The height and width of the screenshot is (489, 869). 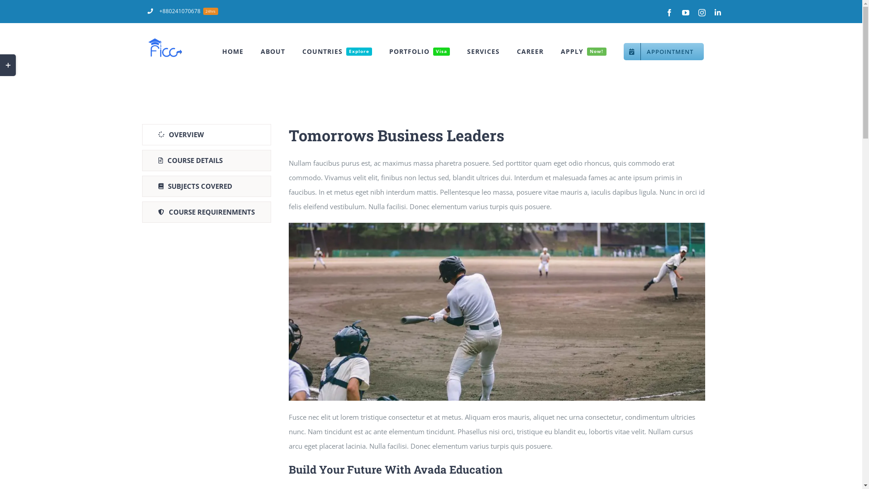 What do you see at coordinates (206, 187) in the screenshot?
I see `SUBJECTS COVERED` at bounding box center [206, 187].